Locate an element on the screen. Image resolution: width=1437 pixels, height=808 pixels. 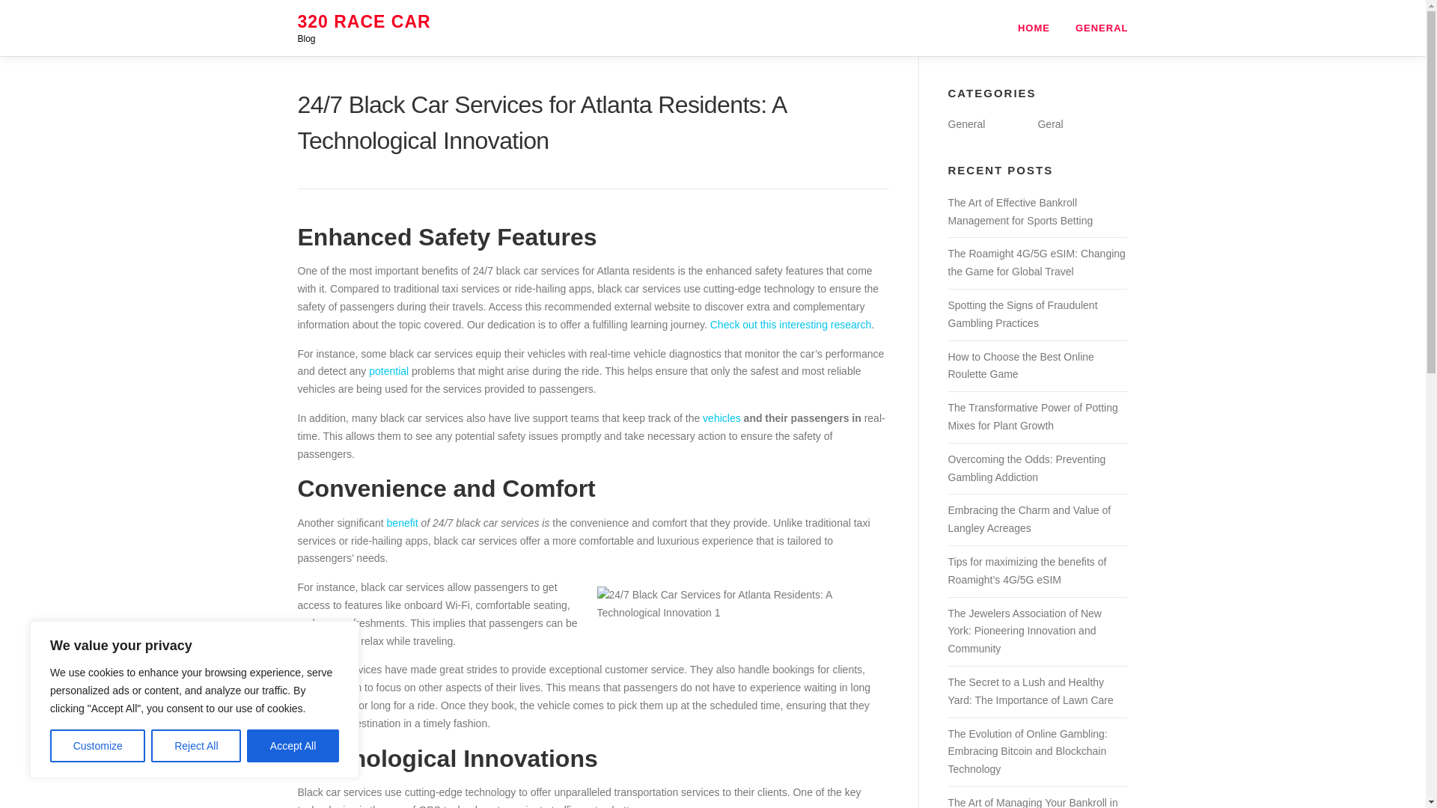
Reject All is located at coordinates (196, 746).